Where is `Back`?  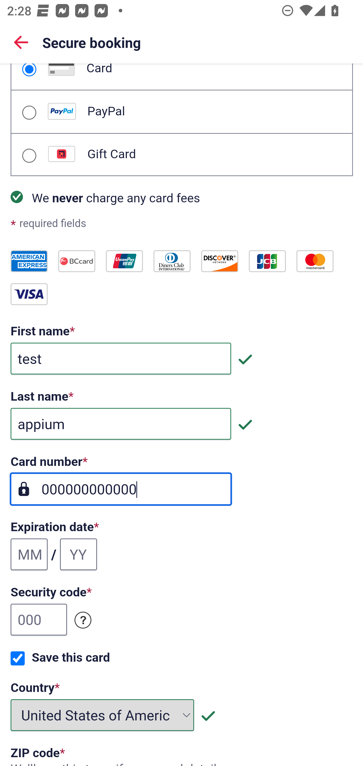
Back is located at coordinates (21, 42).